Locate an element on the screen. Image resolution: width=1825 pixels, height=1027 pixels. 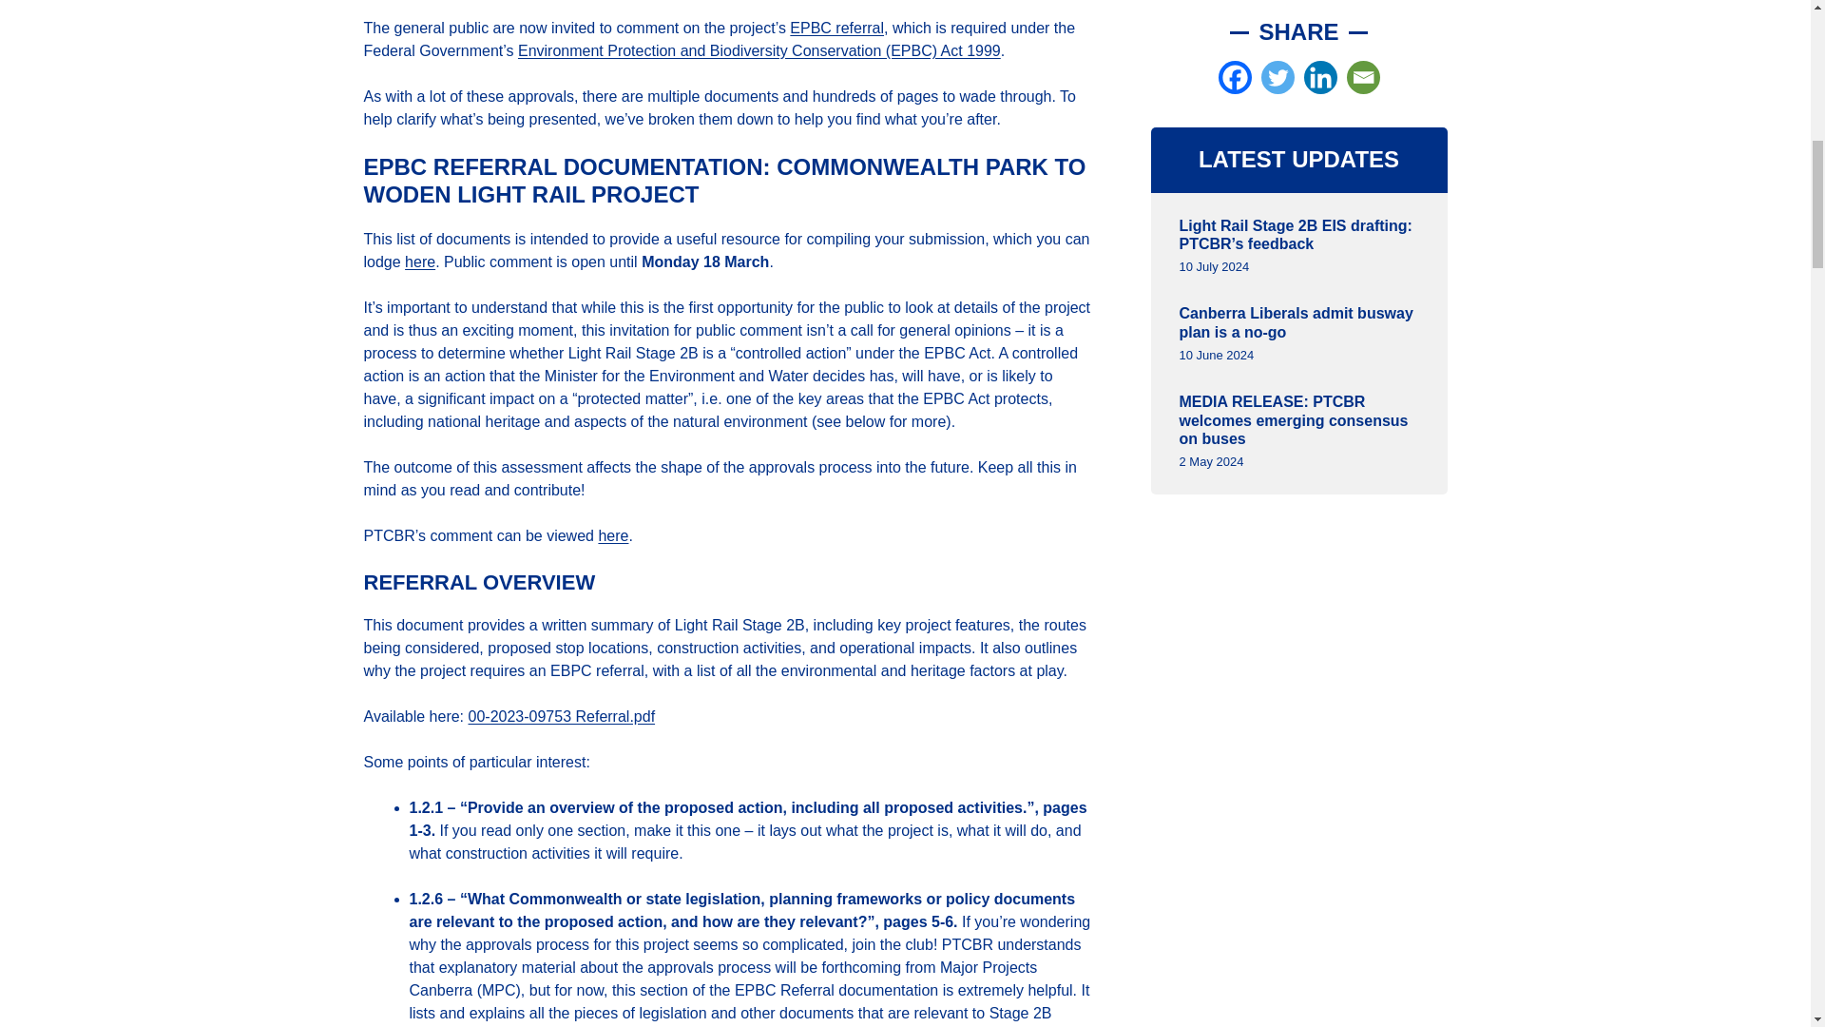
Scroll back to top is located at coordinates (1763, 902).